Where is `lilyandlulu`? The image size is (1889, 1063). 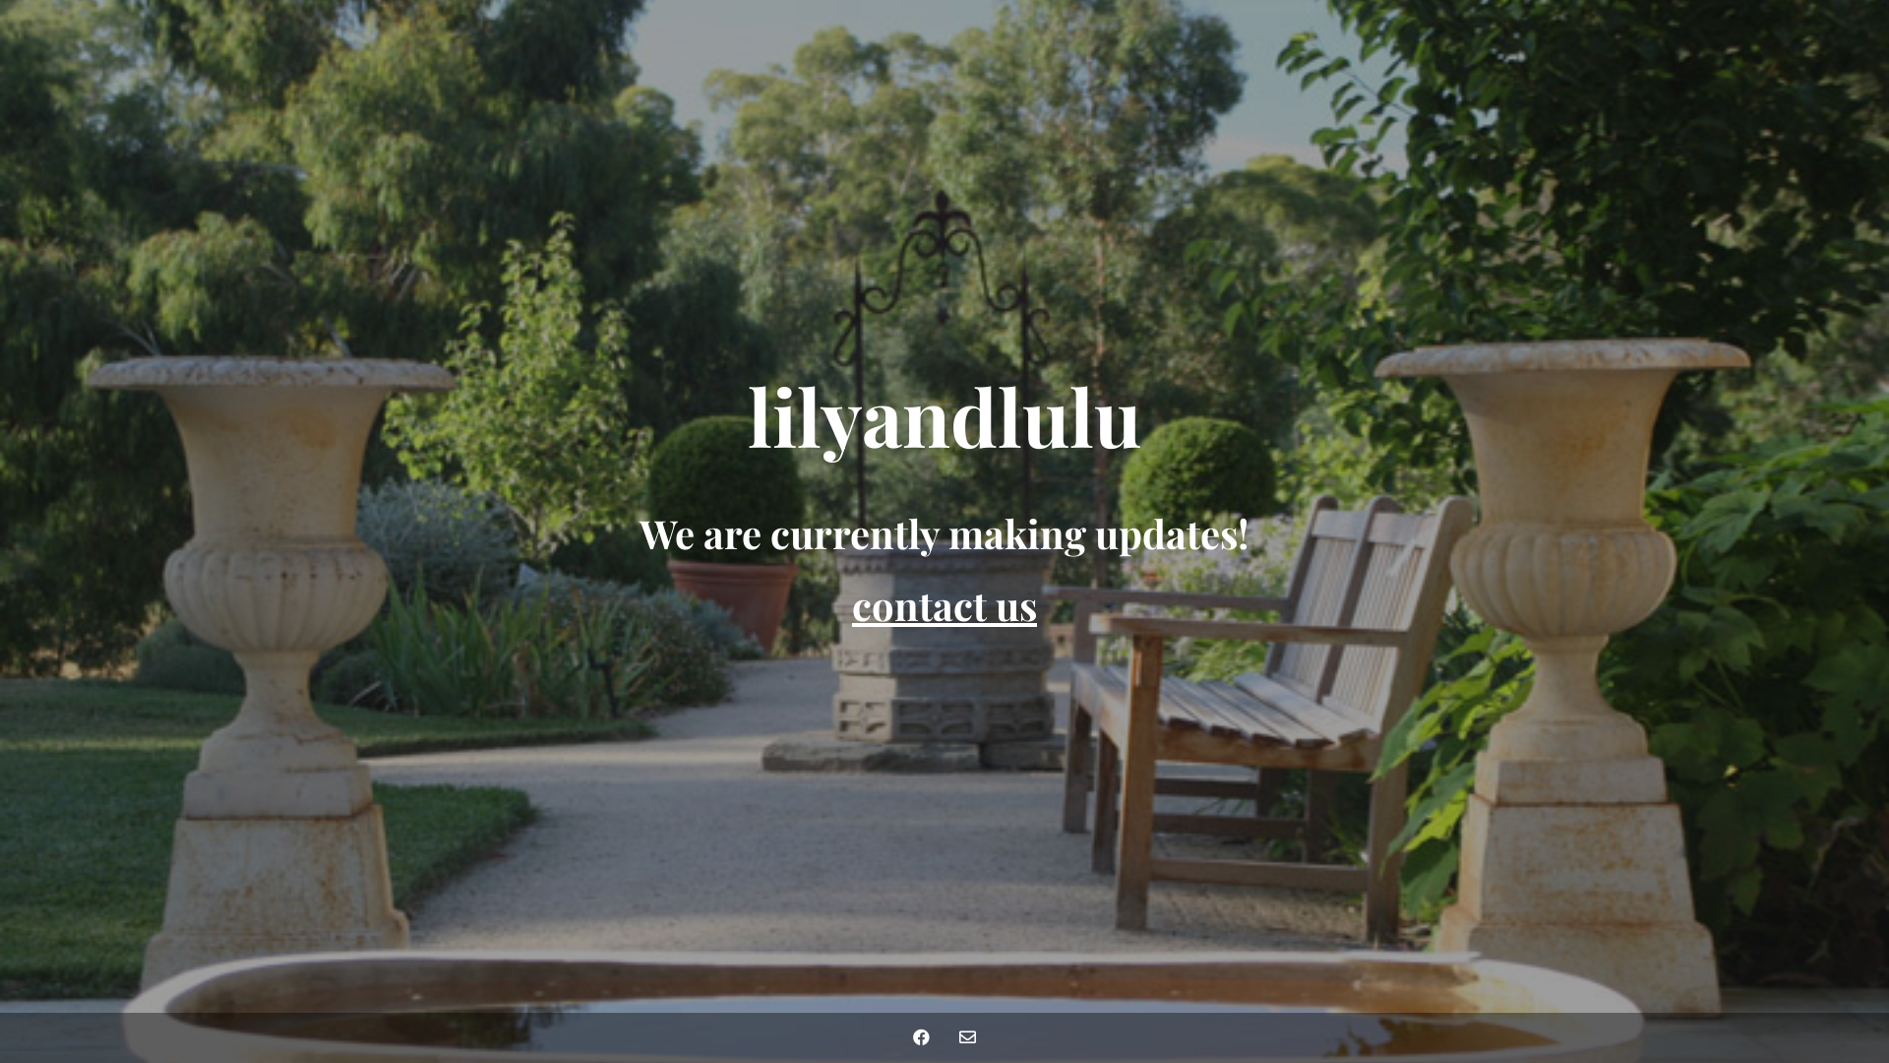
lilyandlulu is located at coordinates (944, 433).